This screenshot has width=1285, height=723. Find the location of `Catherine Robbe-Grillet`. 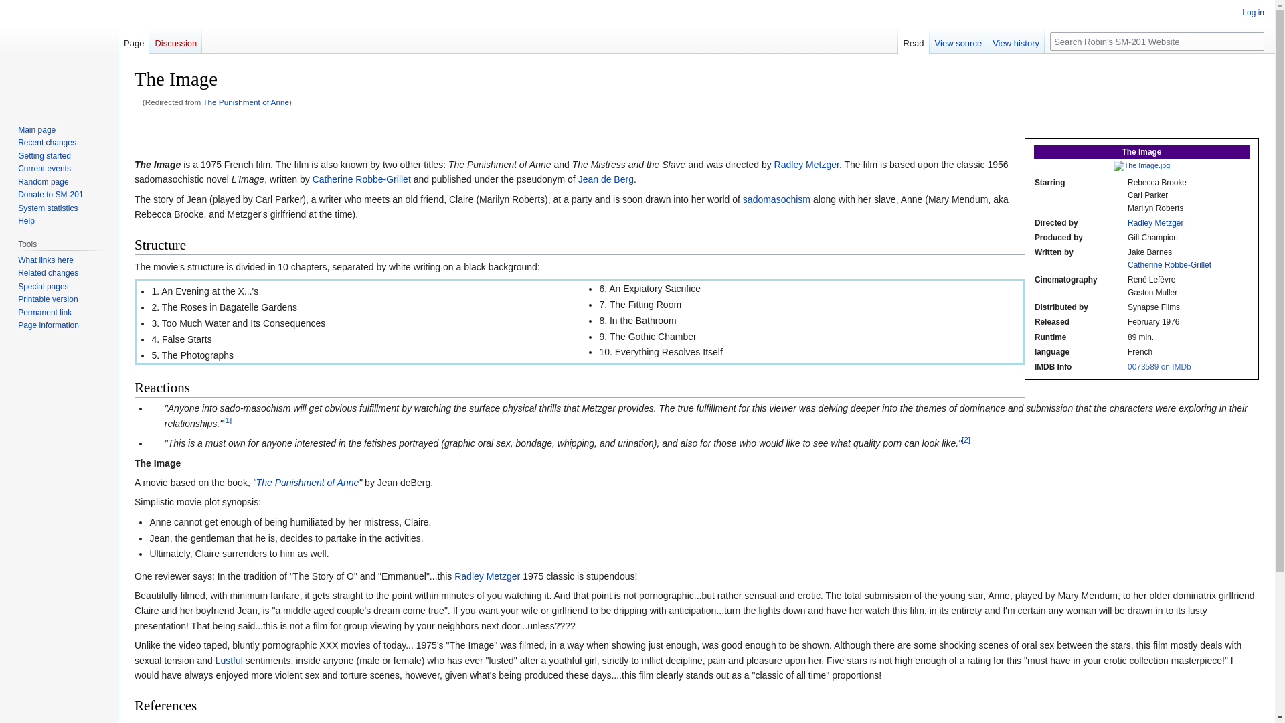

Catherine Robbe-Grillet is located at coordinates (361, 179).